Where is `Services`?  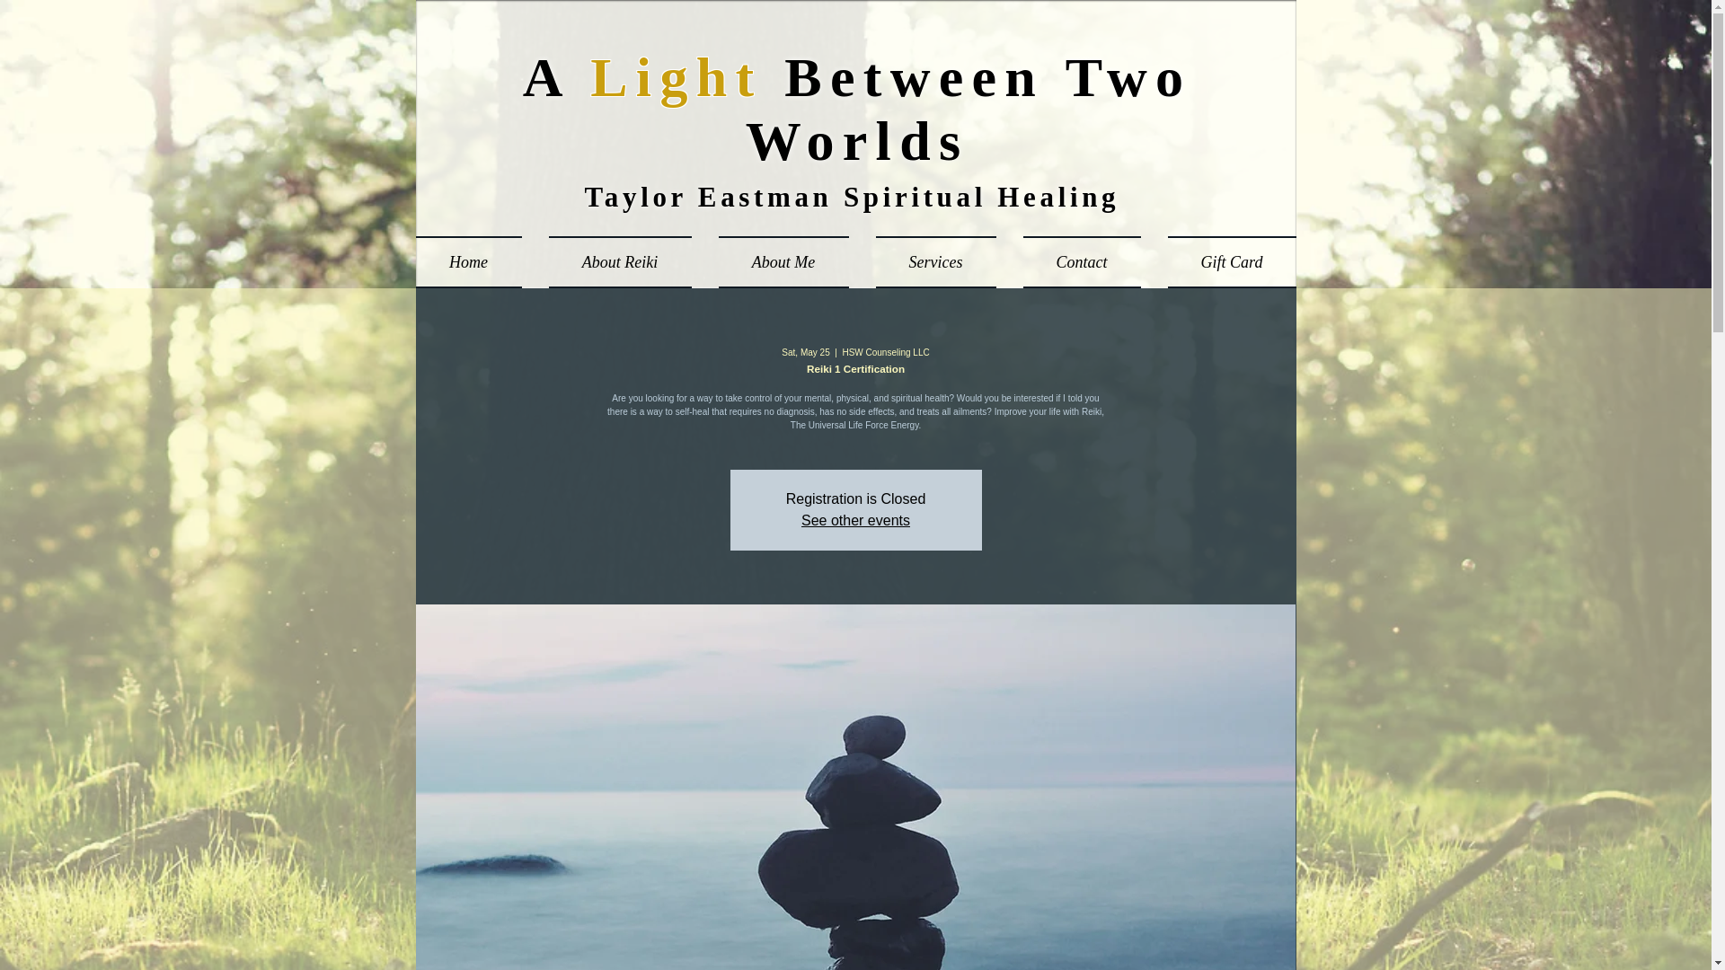
Services is located at coordinates (936, 262).